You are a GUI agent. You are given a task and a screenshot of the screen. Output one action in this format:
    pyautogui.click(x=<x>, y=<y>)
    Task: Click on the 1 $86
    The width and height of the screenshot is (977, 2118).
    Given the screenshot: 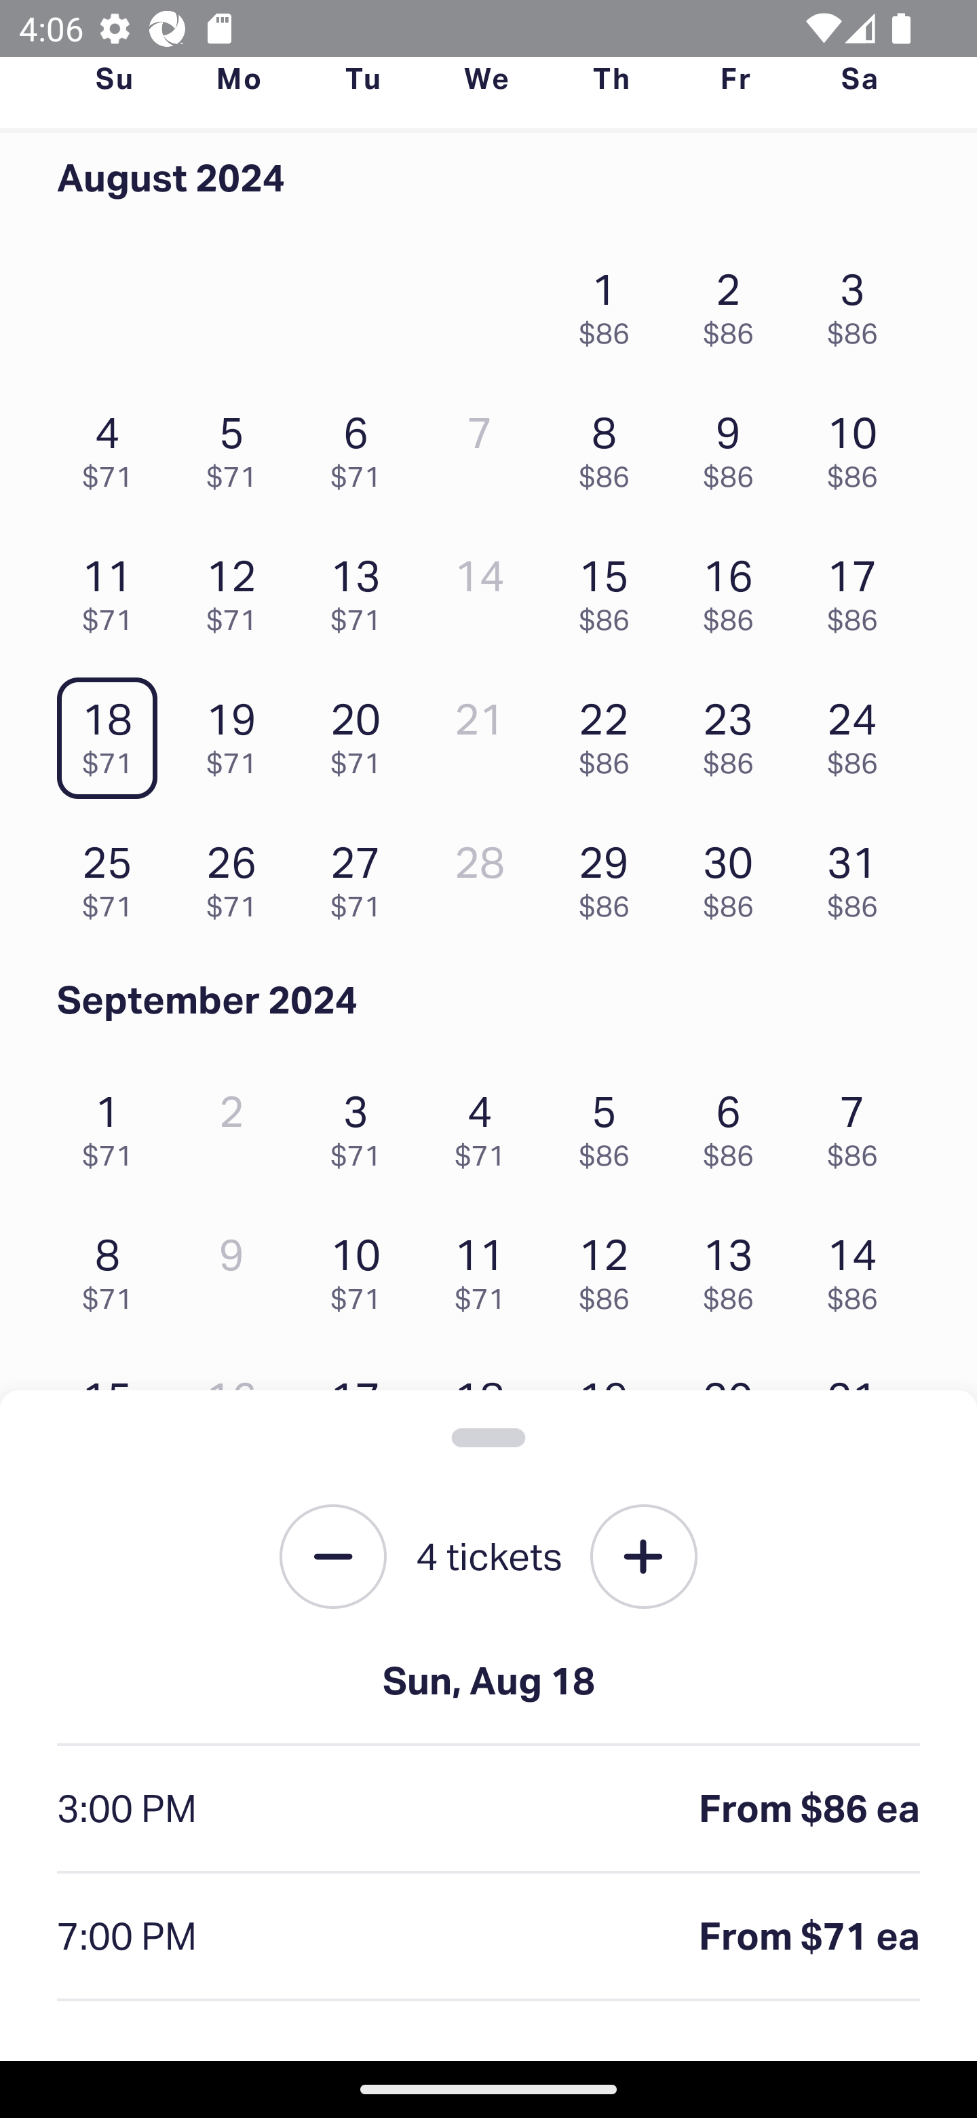 What is the action you would take?
    pyautogui.click(x=611, y=301)
    